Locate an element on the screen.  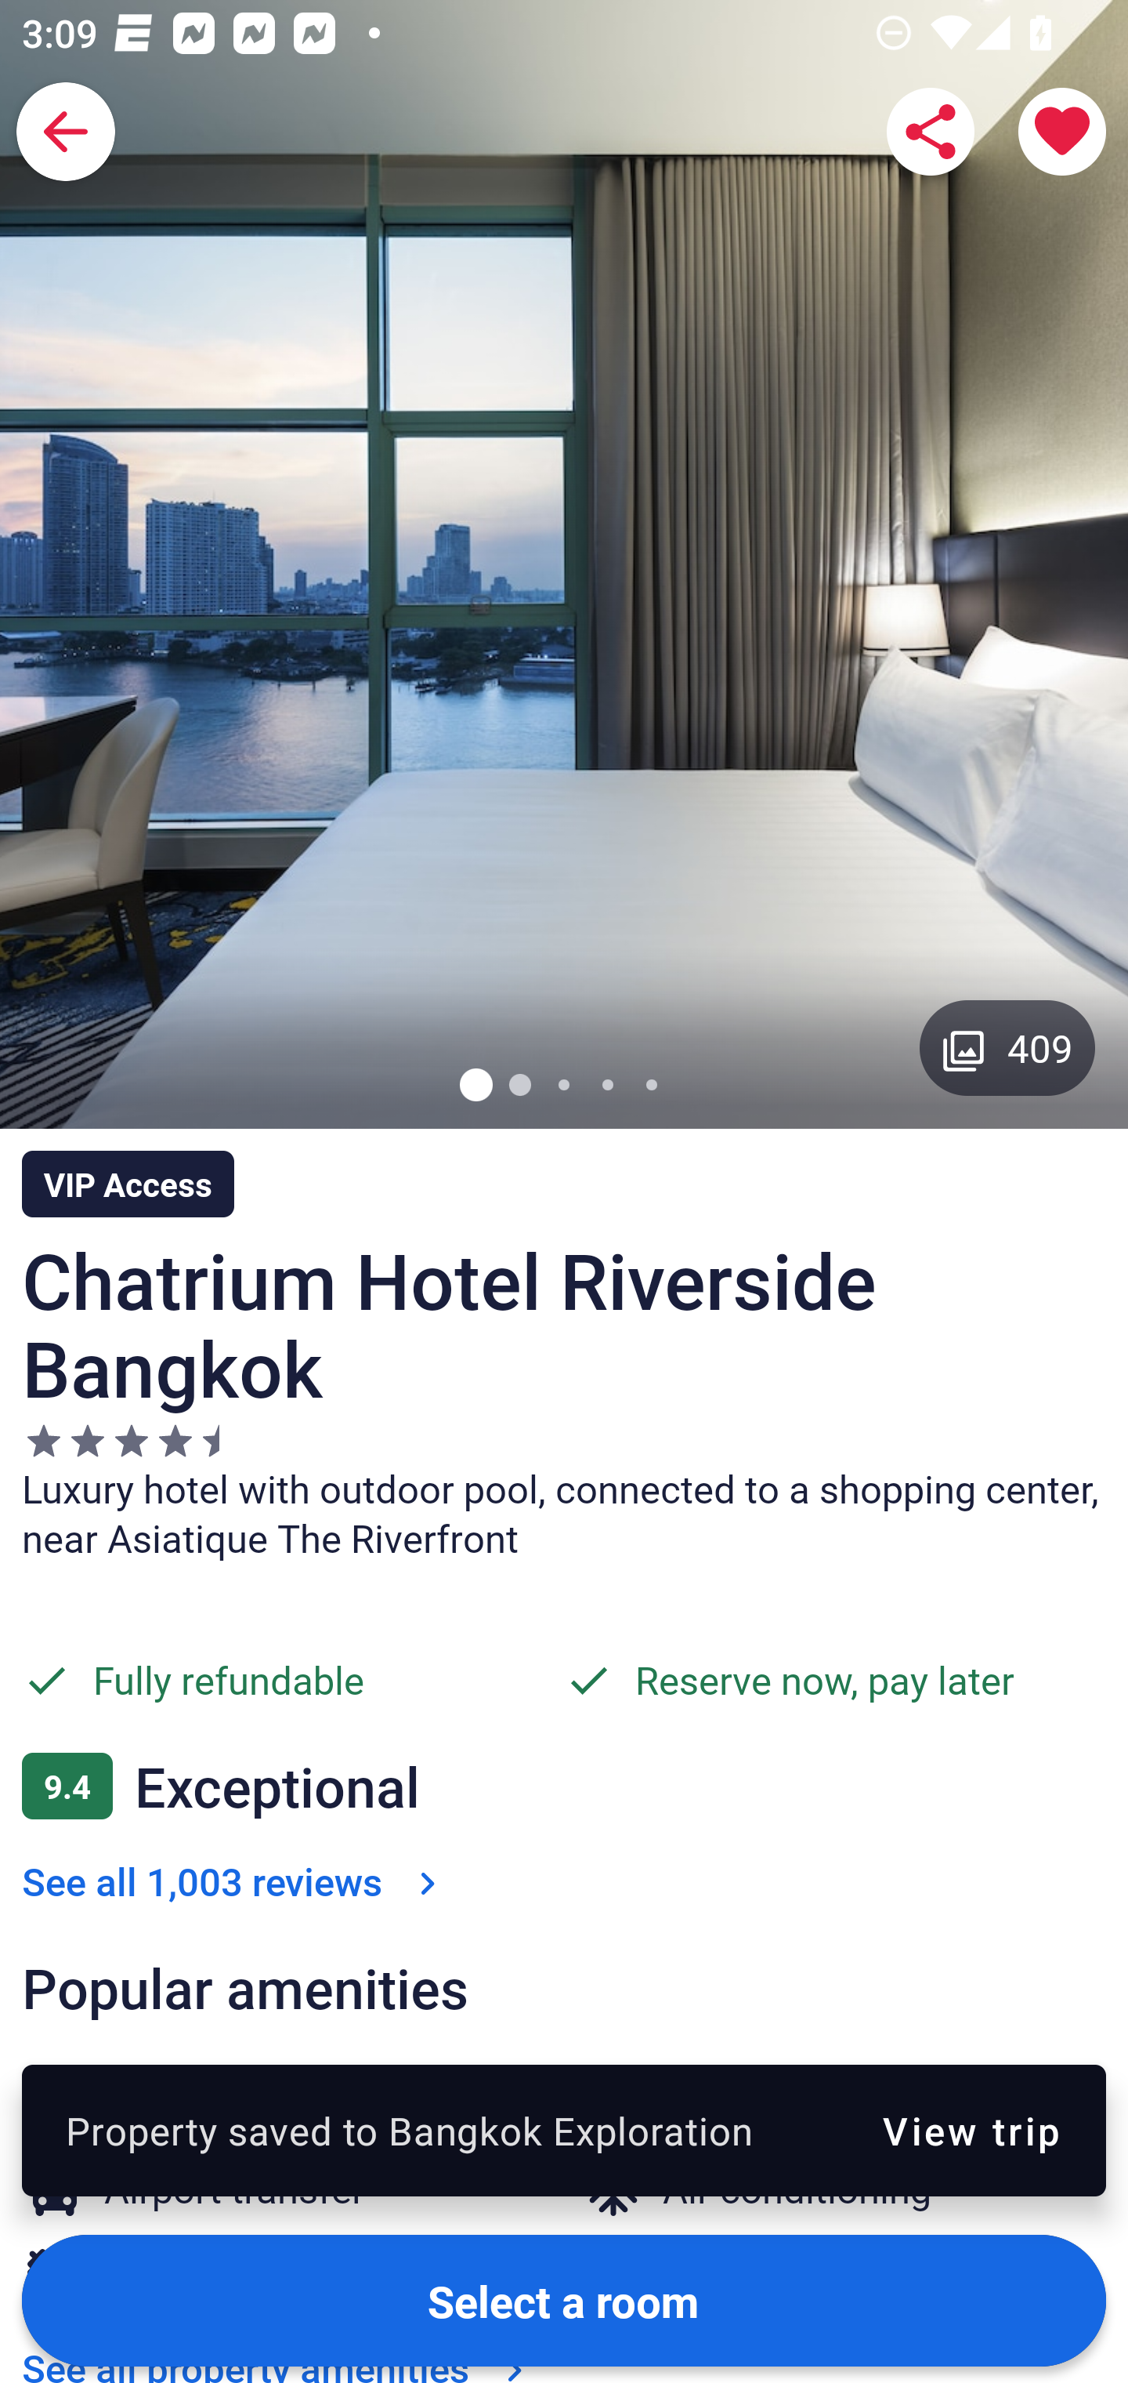
Back is located at coordinates (66, 132).